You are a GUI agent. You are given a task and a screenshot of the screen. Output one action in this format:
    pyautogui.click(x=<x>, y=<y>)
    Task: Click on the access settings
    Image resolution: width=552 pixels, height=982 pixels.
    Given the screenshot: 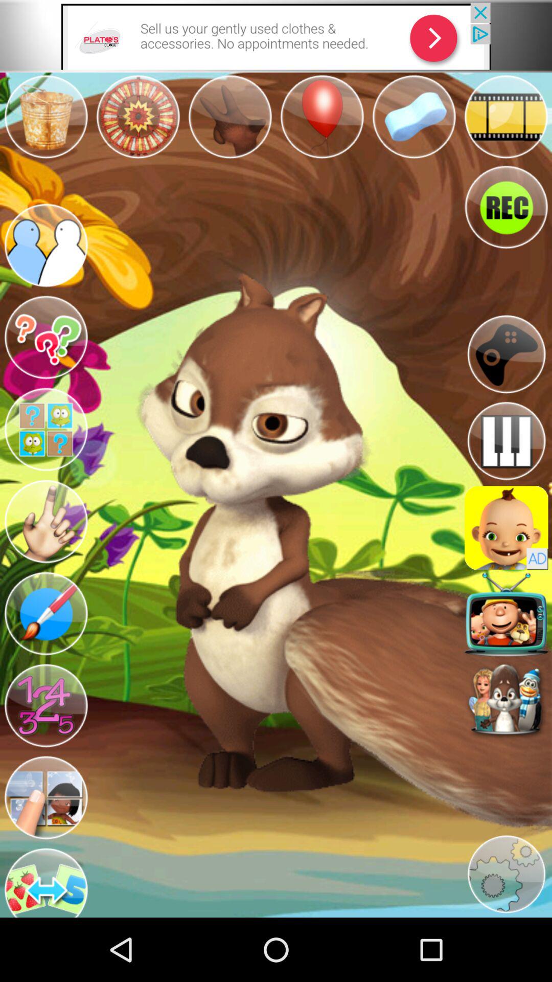 What is the action you would take?
    pyautogui.click(x=506, y=875)
    